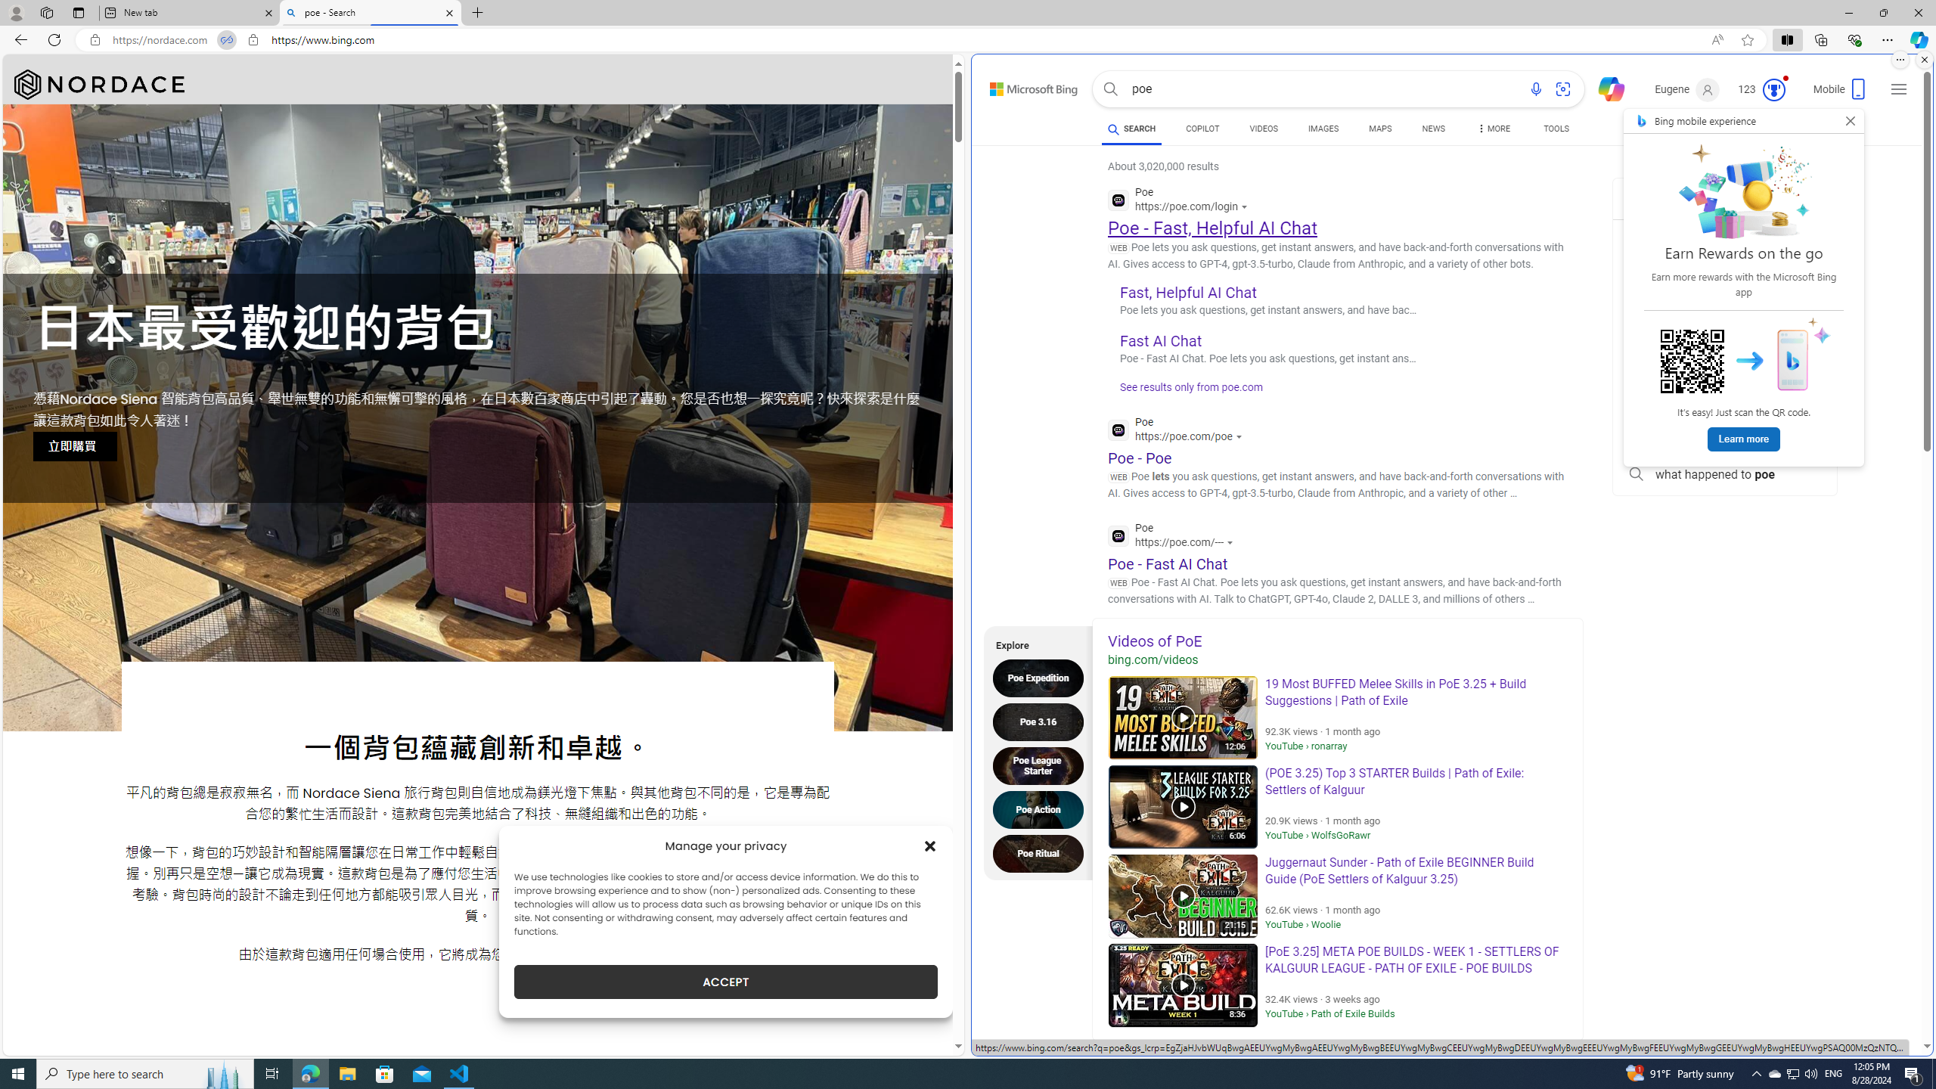 Image resolution: width=1936 pixels, height=1089 pixels. I want to click on Poe - Fast AI Chat, so click(1168, 563).